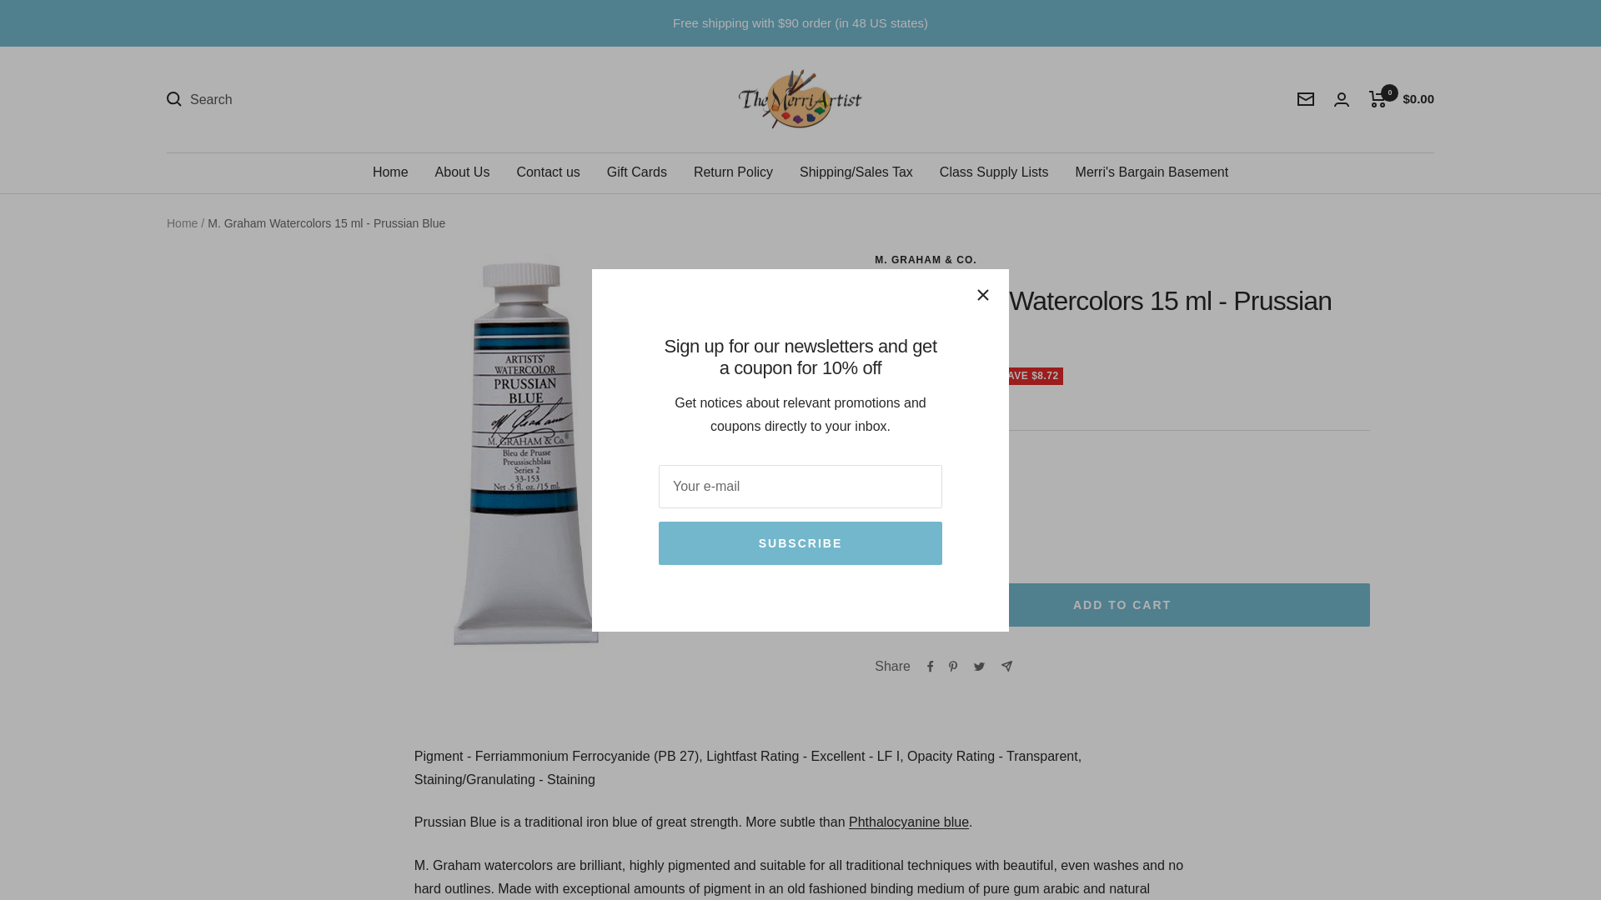 The image size is (1601, 900). What do you see at coordinates (547, 172) in the screenshot?
I see `Contact us` at bounding box center [547, 172].